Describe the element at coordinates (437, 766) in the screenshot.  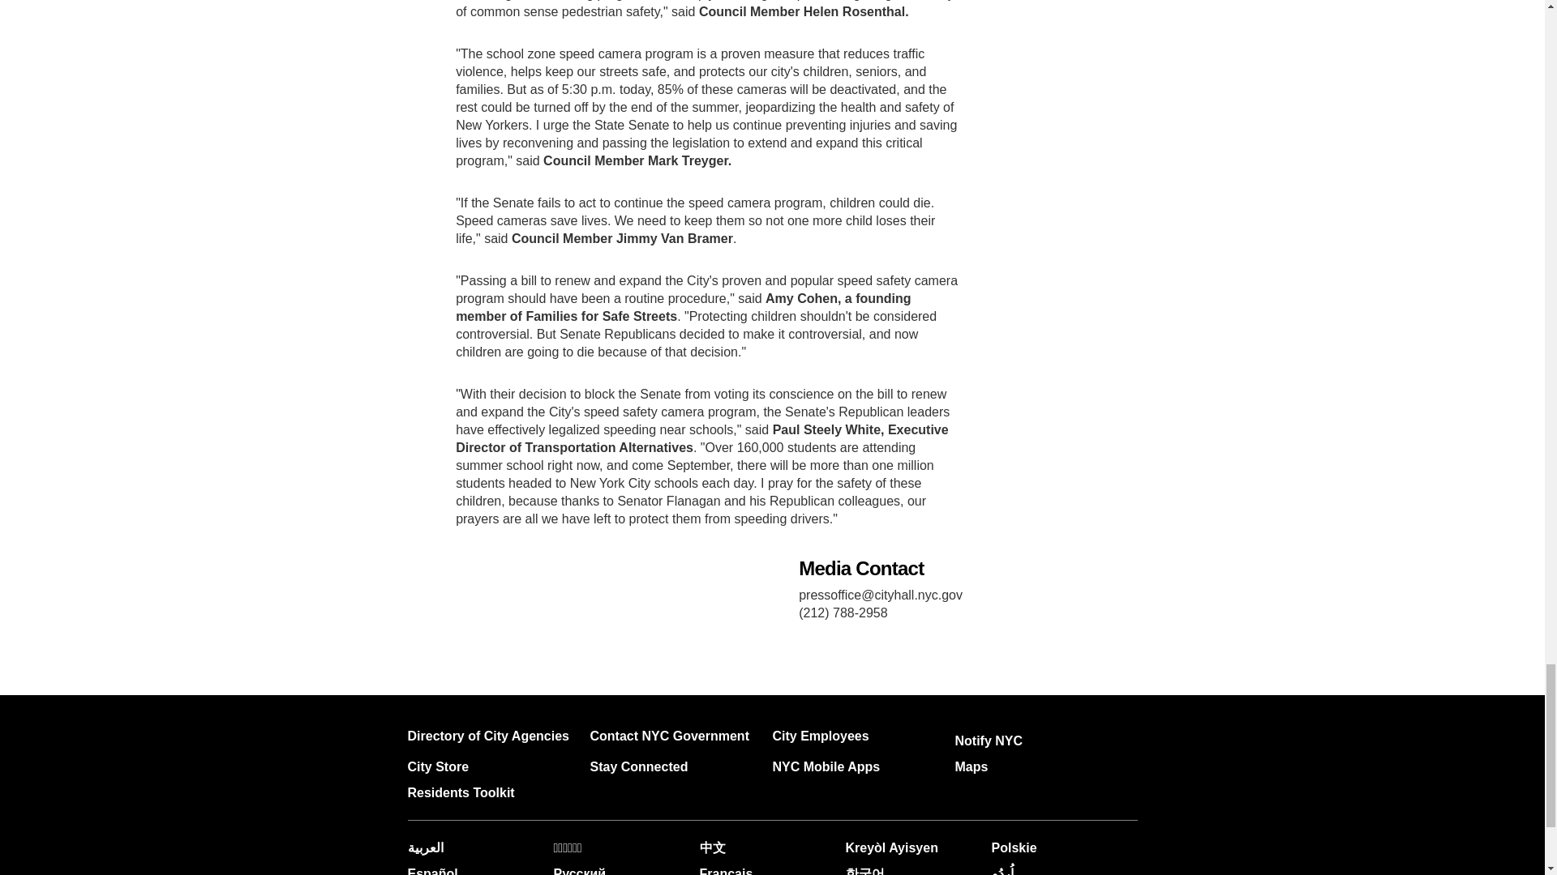
I see `City Store` at that location.